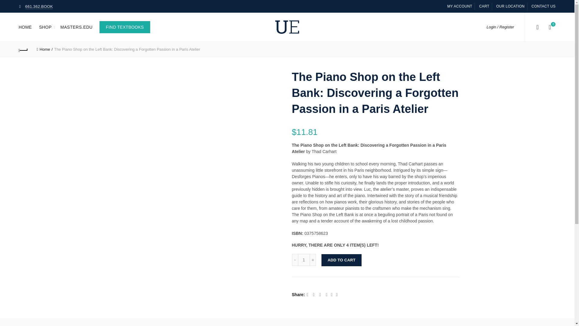 Image resolution: width=579 pixels, height=326 pixels. Describe the element at coordinates (125, 27) in the screenshot. I see `FIND TEXTBOOKS` at that location.